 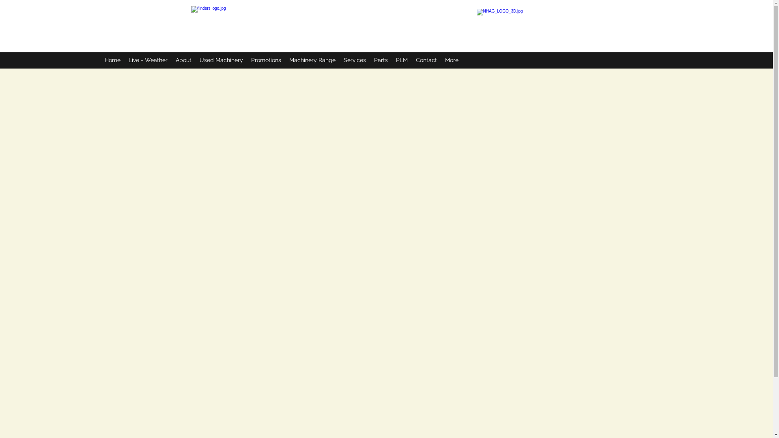 I want to click on Contact, so click(x=426, y=60).